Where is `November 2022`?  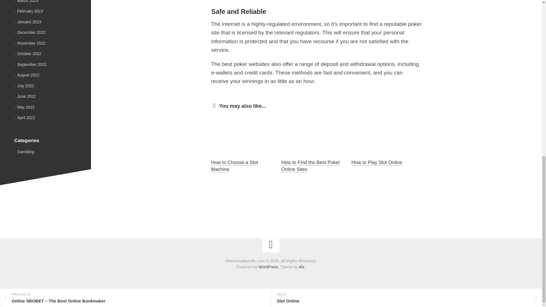
November 2022 is located at coordinates (30, 43).